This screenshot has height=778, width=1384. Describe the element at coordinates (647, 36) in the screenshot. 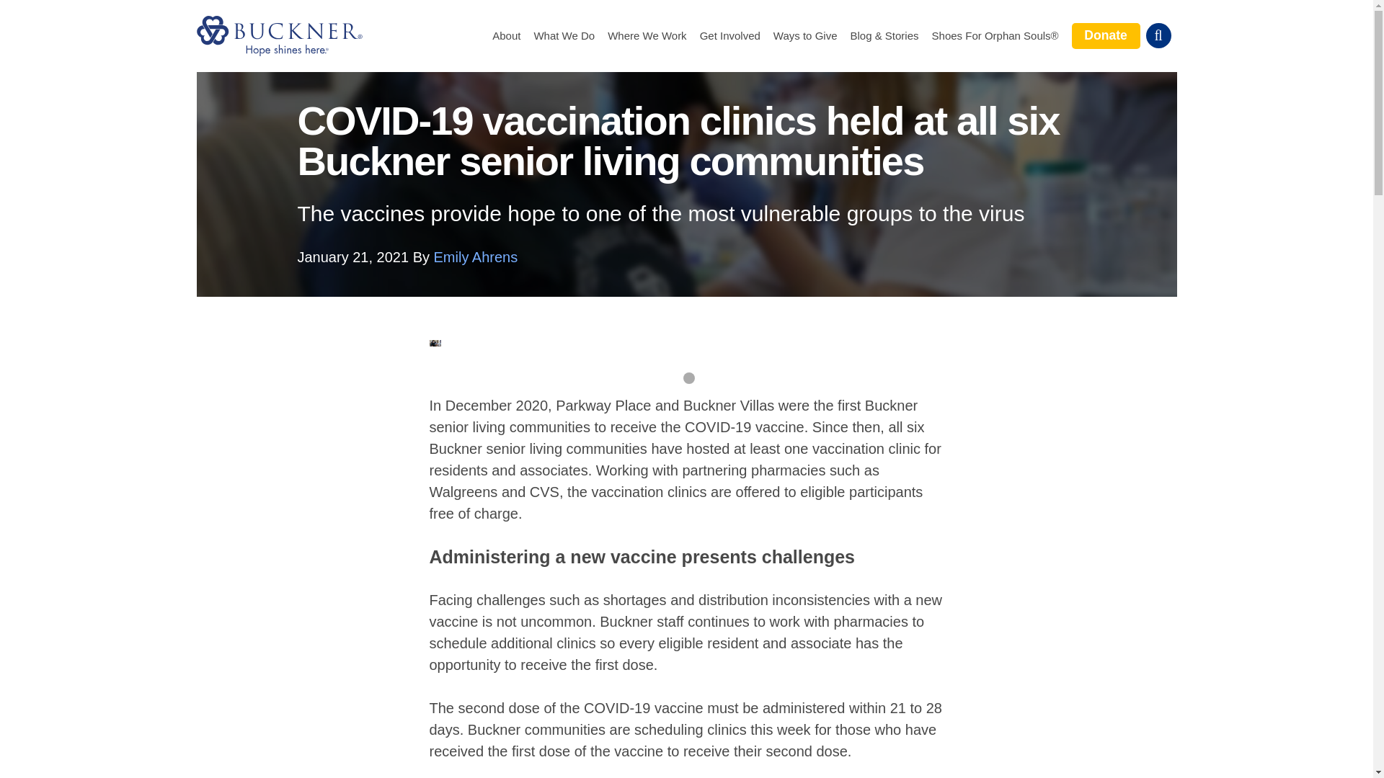

I see `Where We Work` at that location.